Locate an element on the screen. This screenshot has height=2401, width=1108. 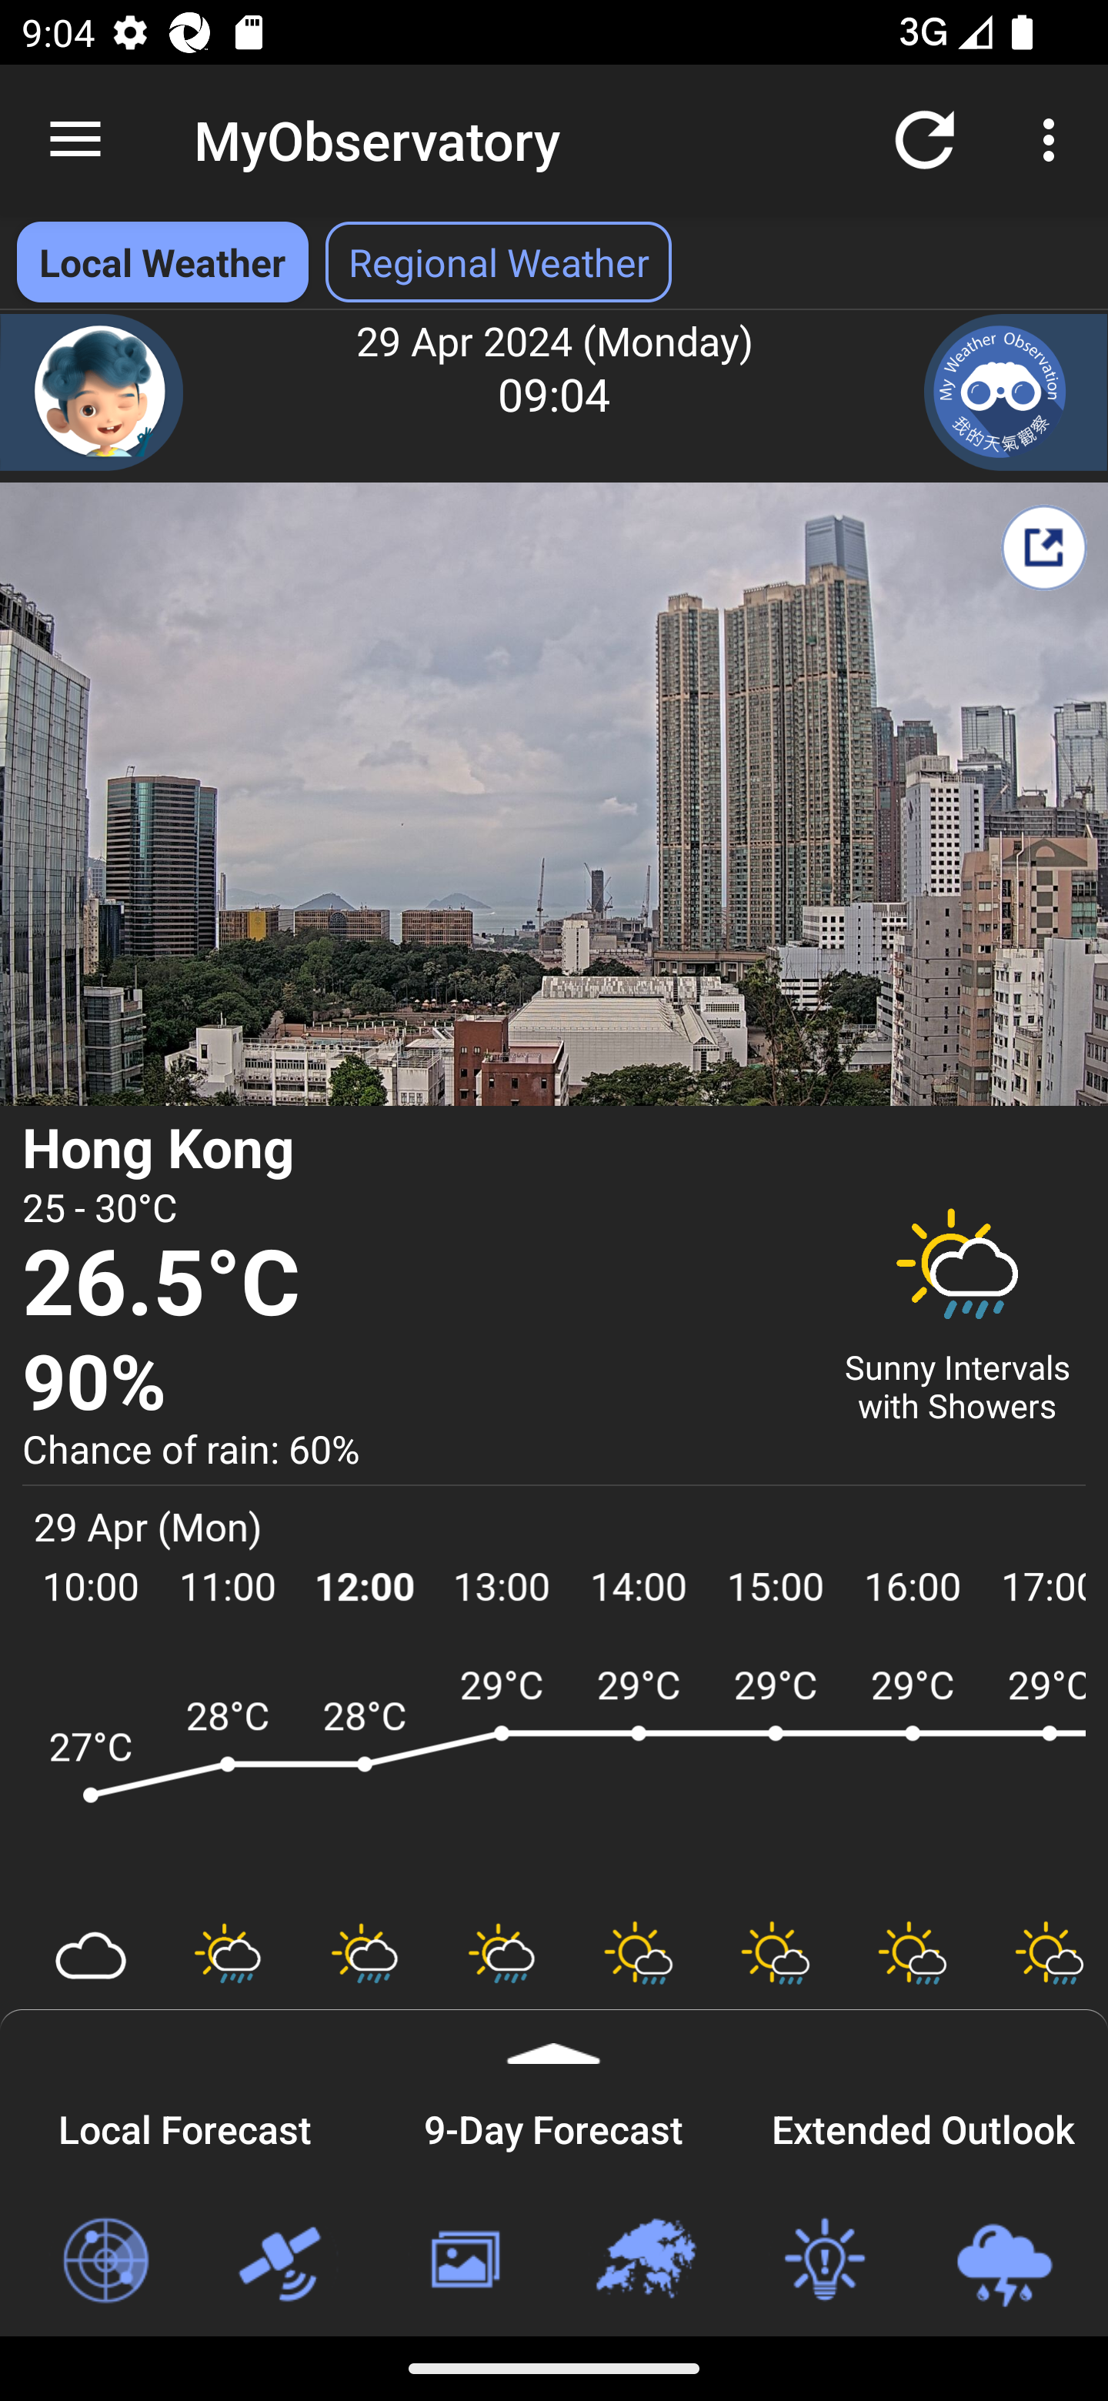
ARWF is located at coordinates (554, 1778).